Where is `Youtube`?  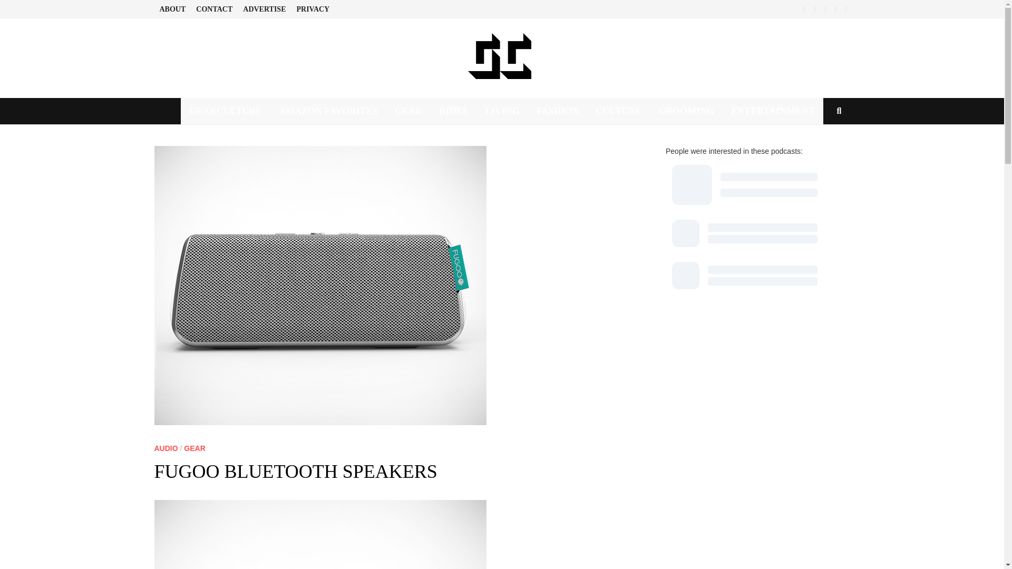
Youtube is located at coordinates (815, 8).